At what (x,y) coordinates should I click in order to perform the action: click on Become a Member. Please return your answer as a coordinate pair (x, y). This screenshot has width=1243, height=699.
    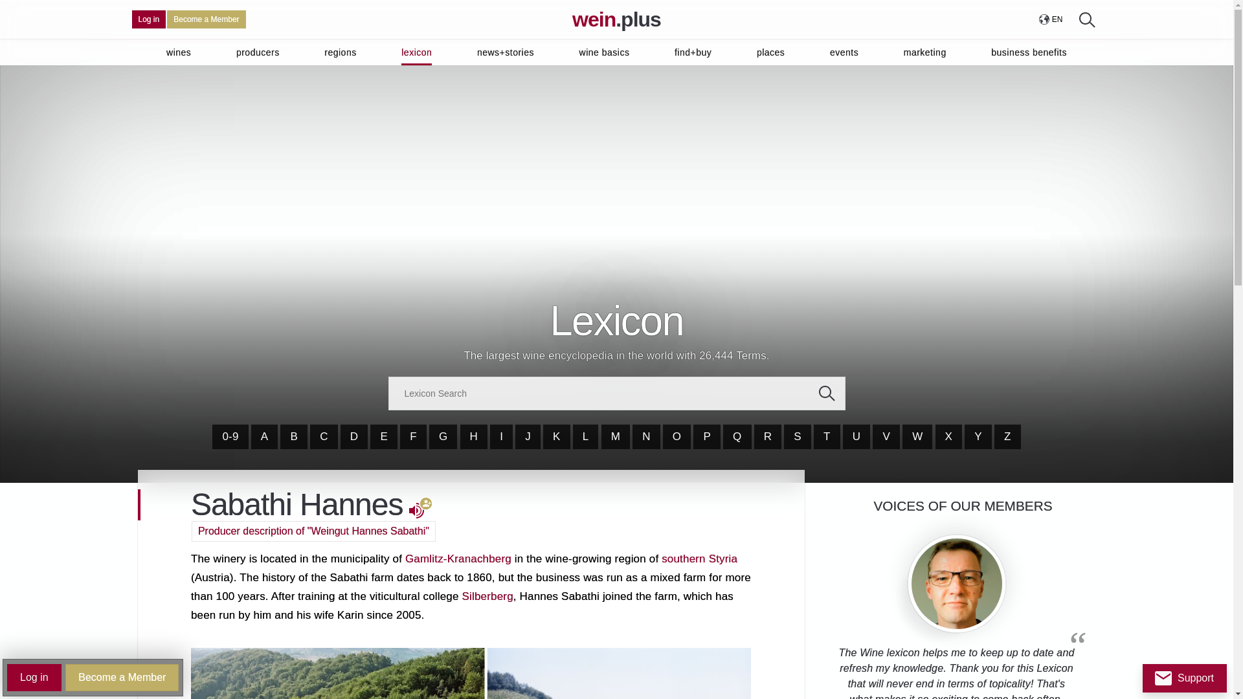
    Looking at the image, I should click on (206, 19).